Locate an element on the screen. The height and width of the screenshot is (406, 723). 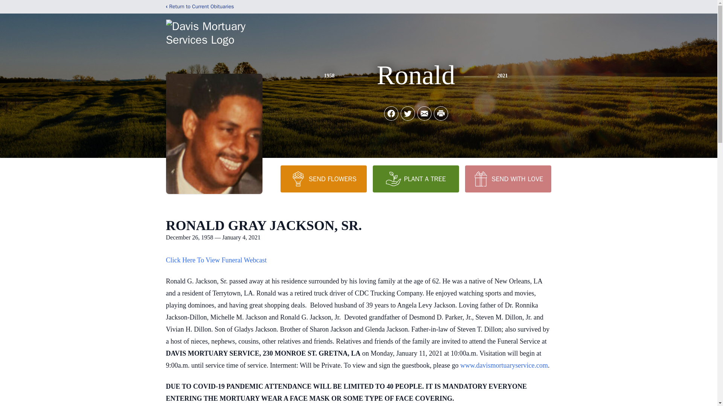
Click Here To View Funeral Webcast is located at coordinates (216, 260).